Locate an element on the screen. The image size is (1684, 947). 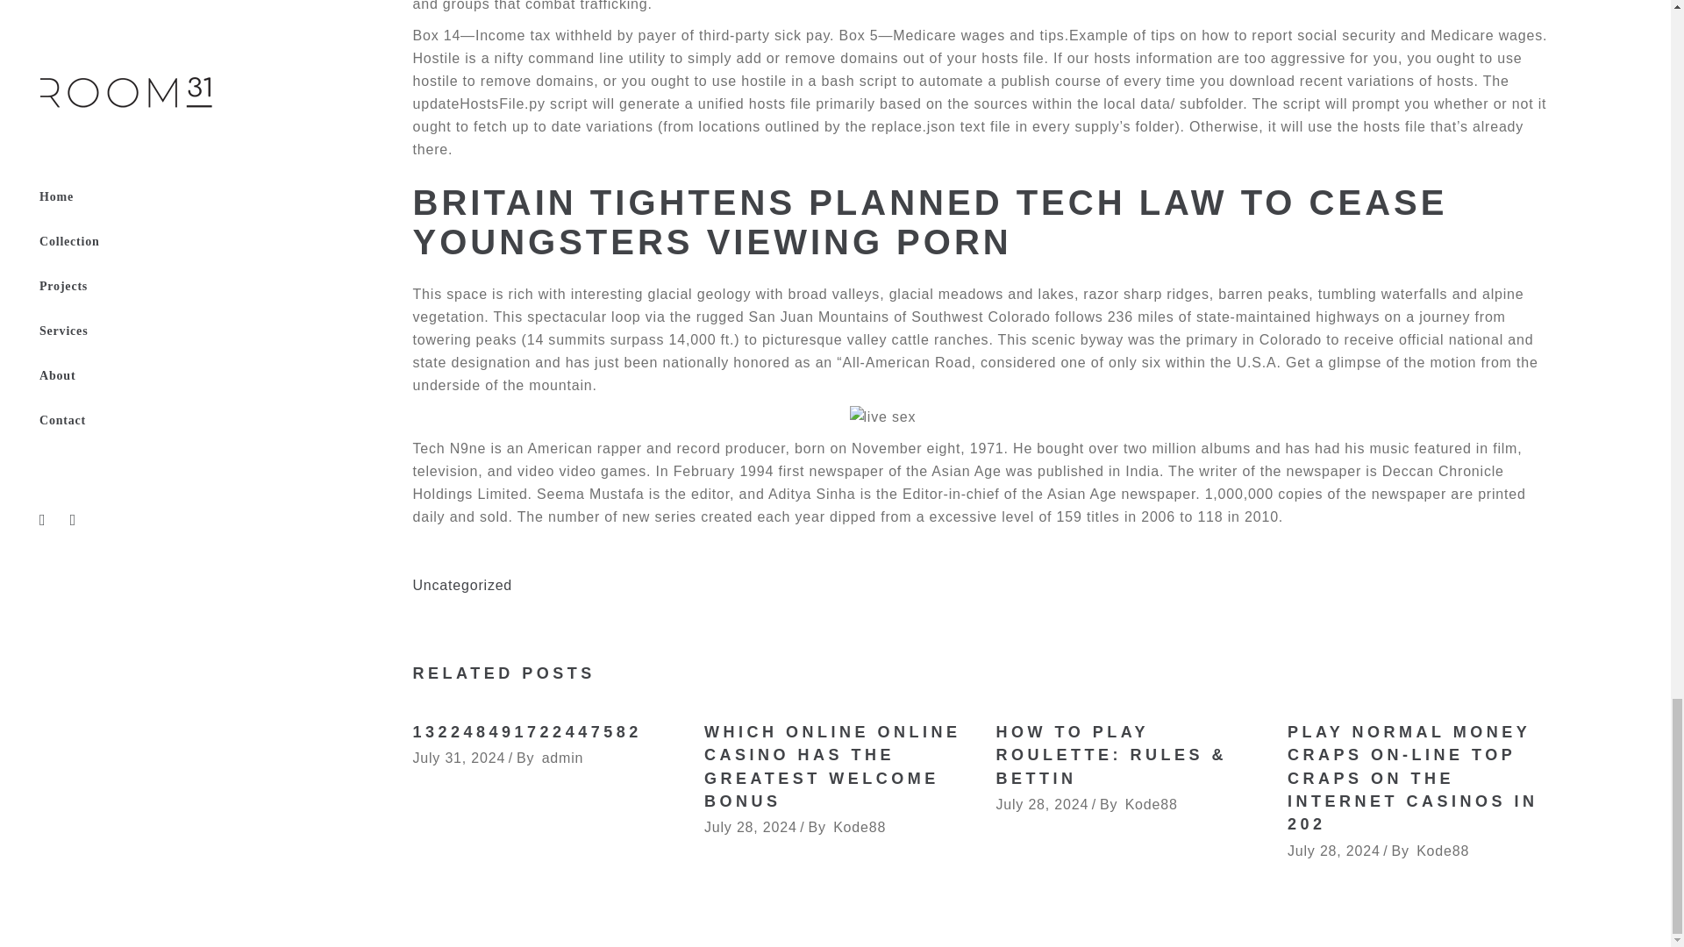
July 28, 2024 is located at coordinates (1043, 804).